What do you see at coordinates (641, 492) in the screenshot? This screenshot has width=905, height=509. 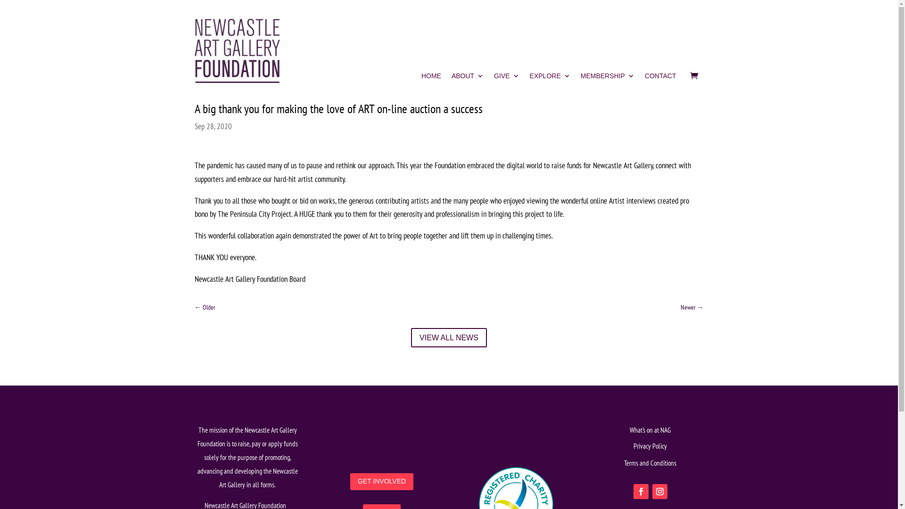 I see `Follow on Facebook` at bounding box center [641, 492].